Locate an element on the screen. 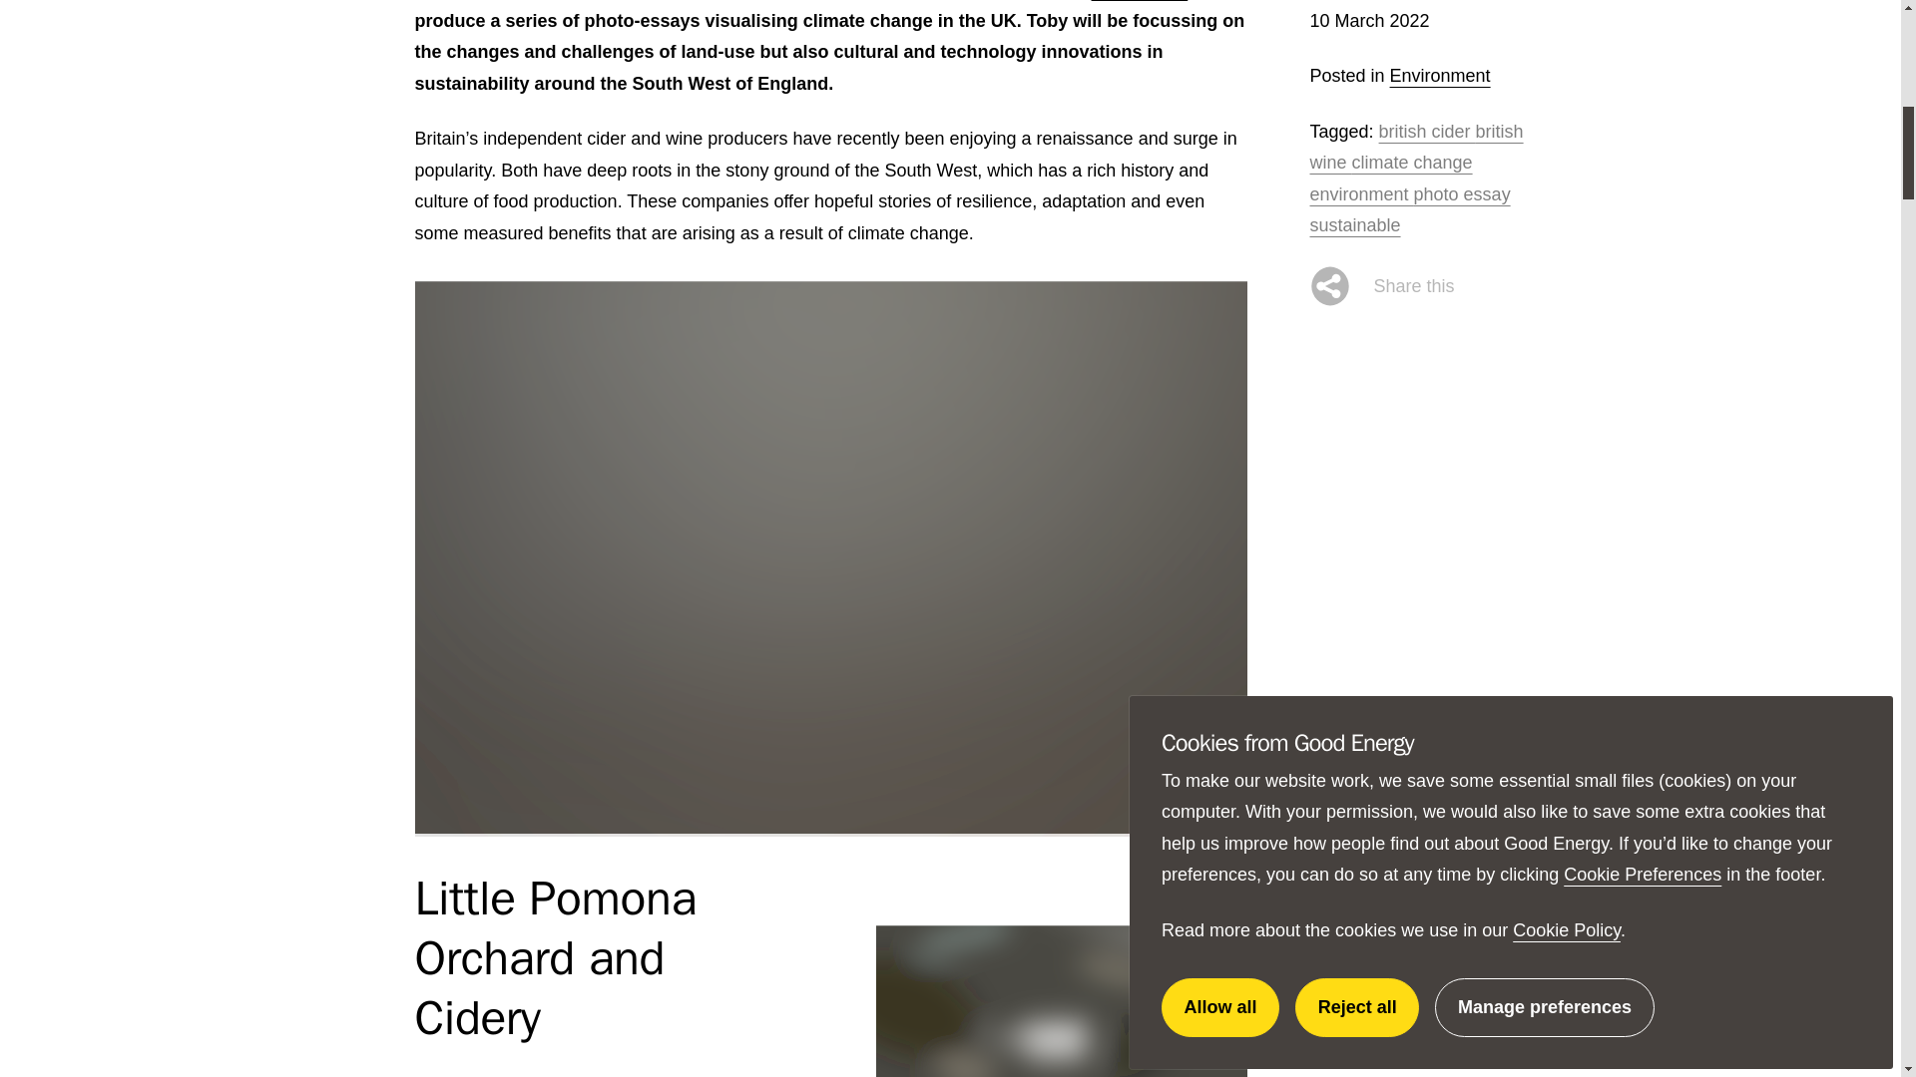  climate change is located at coordinates (1413, 162).